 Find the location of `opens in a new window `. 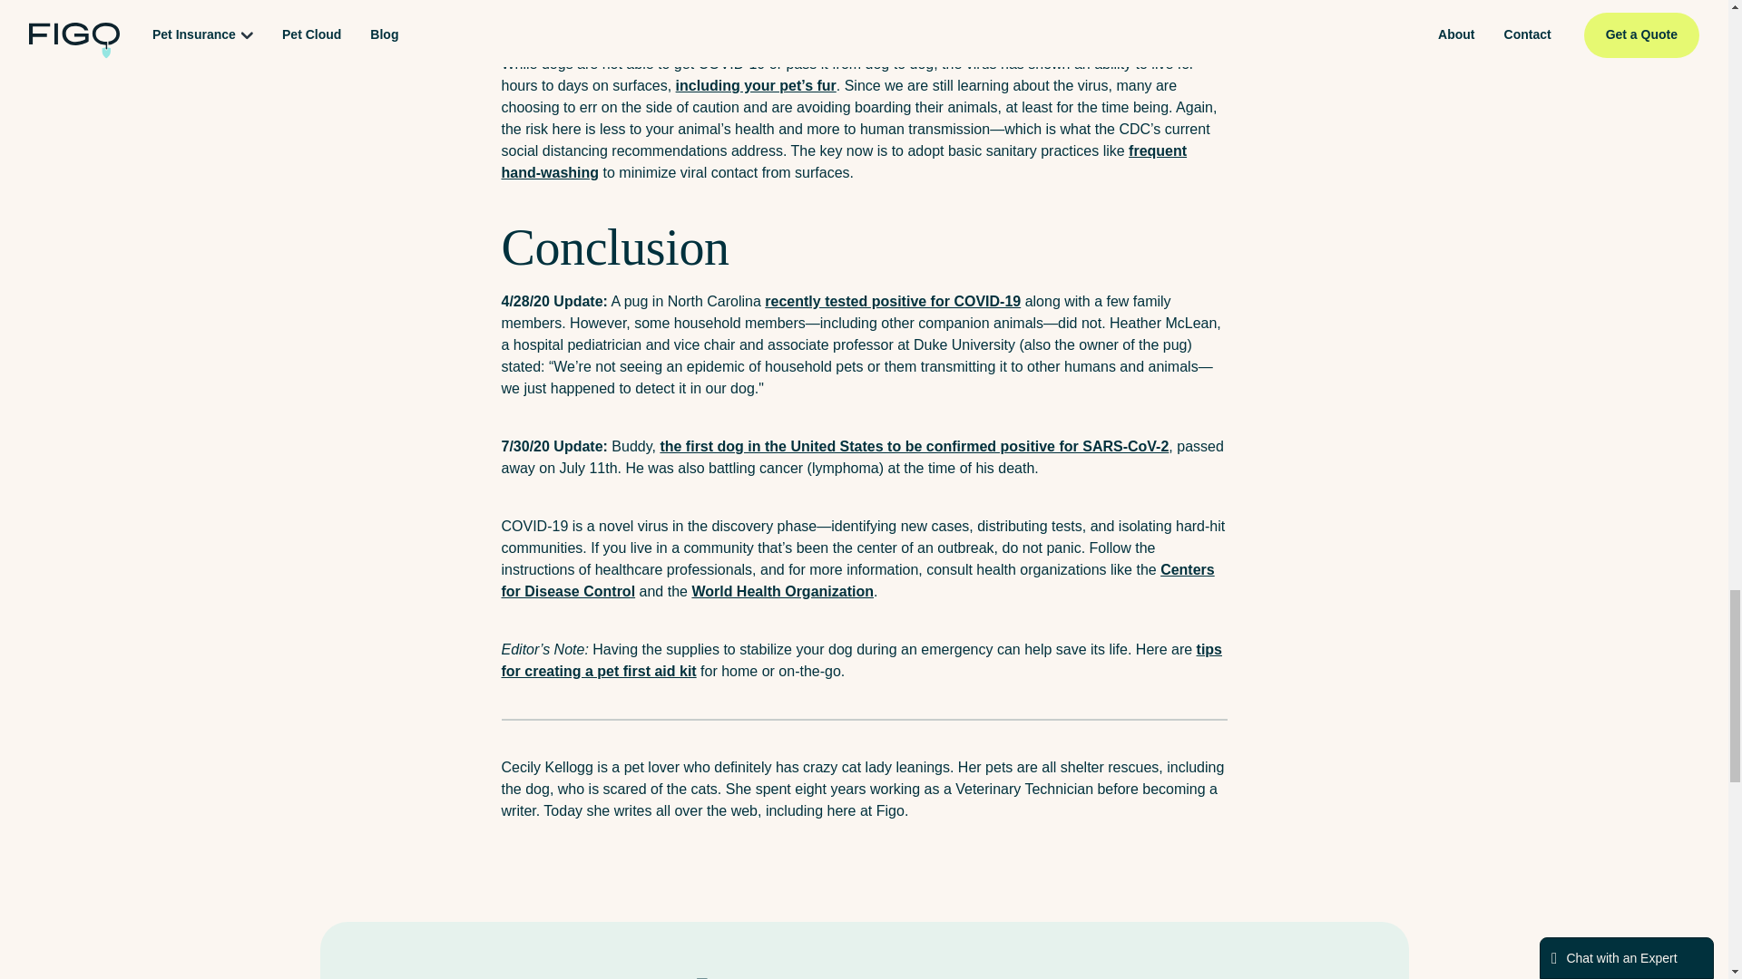

opens in a new window  is located at coordinates (893, 301).